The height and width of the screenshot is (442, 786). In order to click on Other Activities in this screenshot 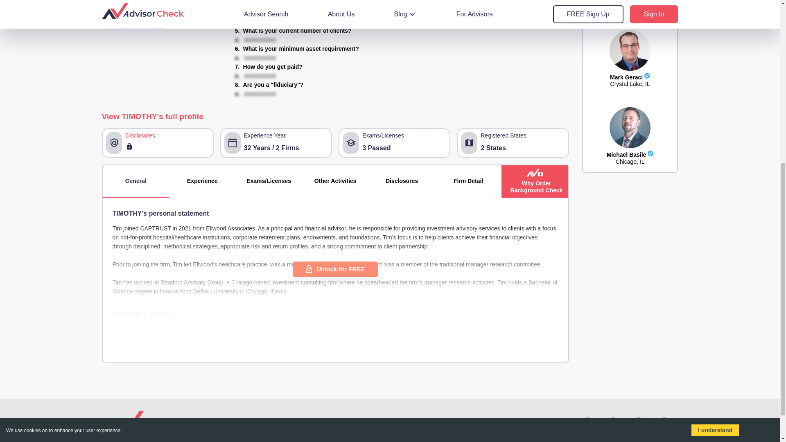, I will do `click(468, 181)`.